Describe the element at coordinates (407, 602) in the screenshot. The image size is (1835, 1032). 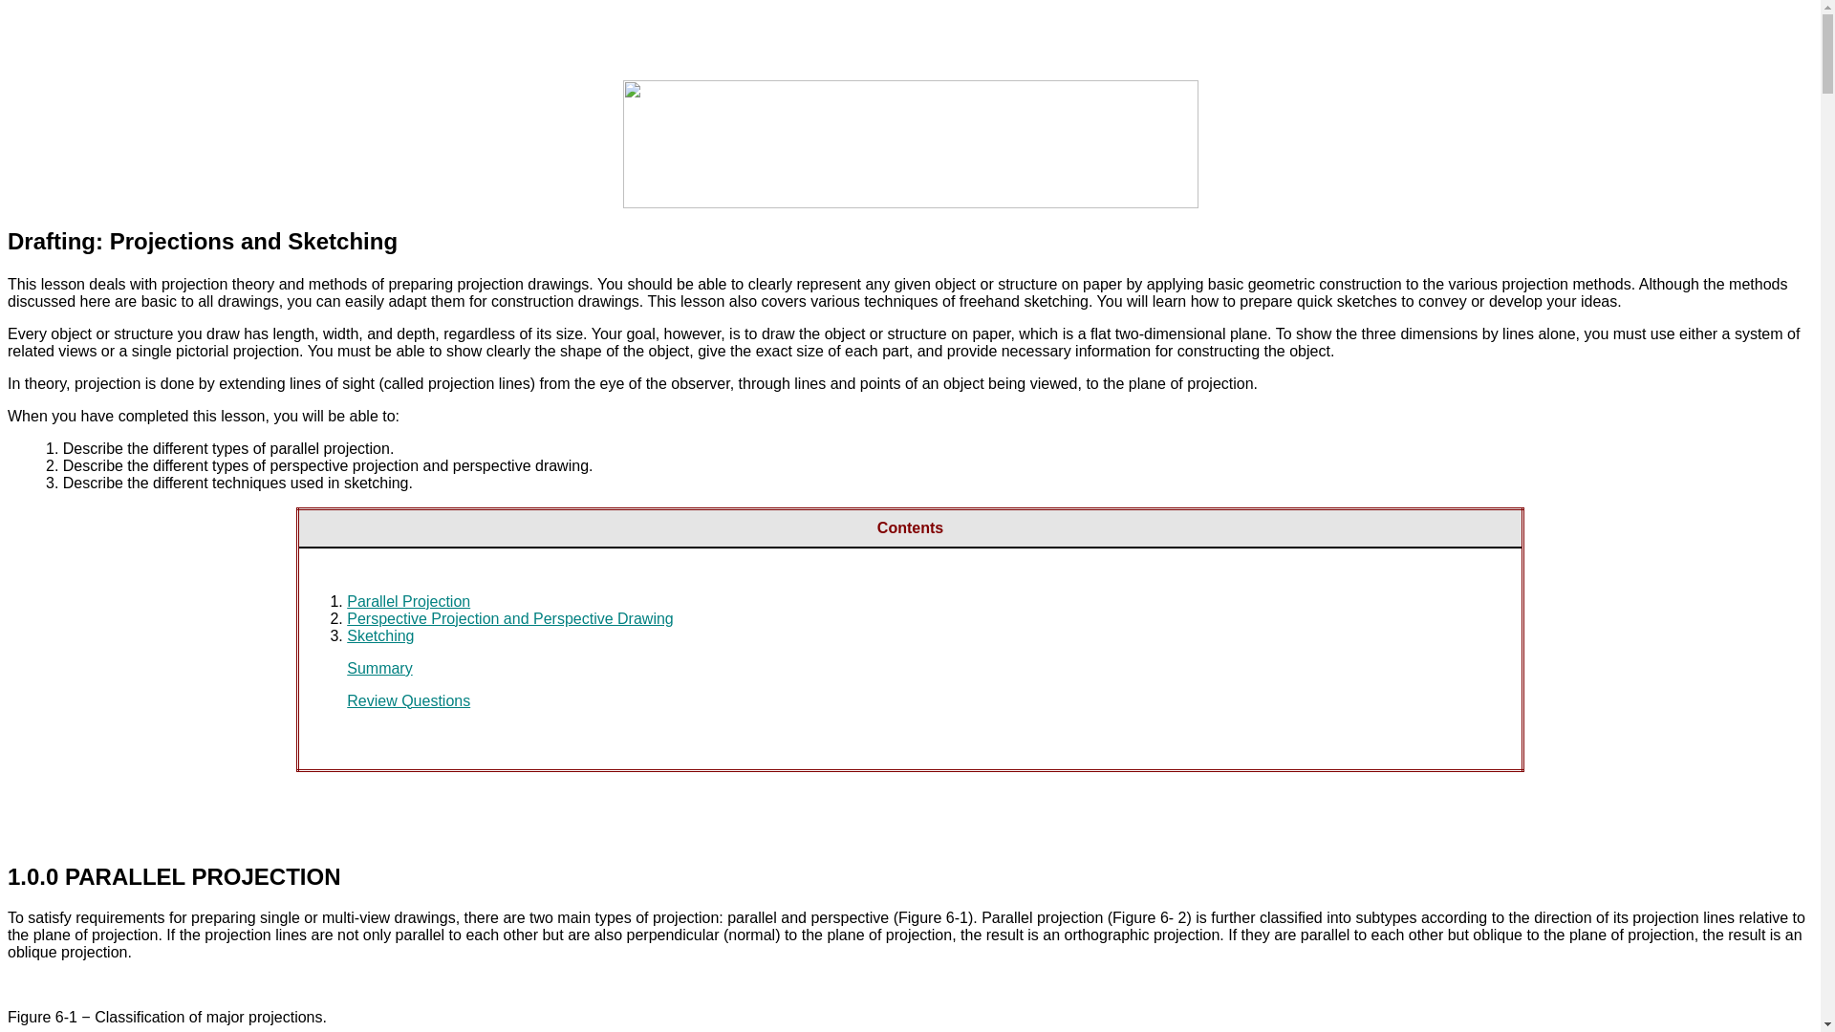
I see `Parallel Projection` at that location.